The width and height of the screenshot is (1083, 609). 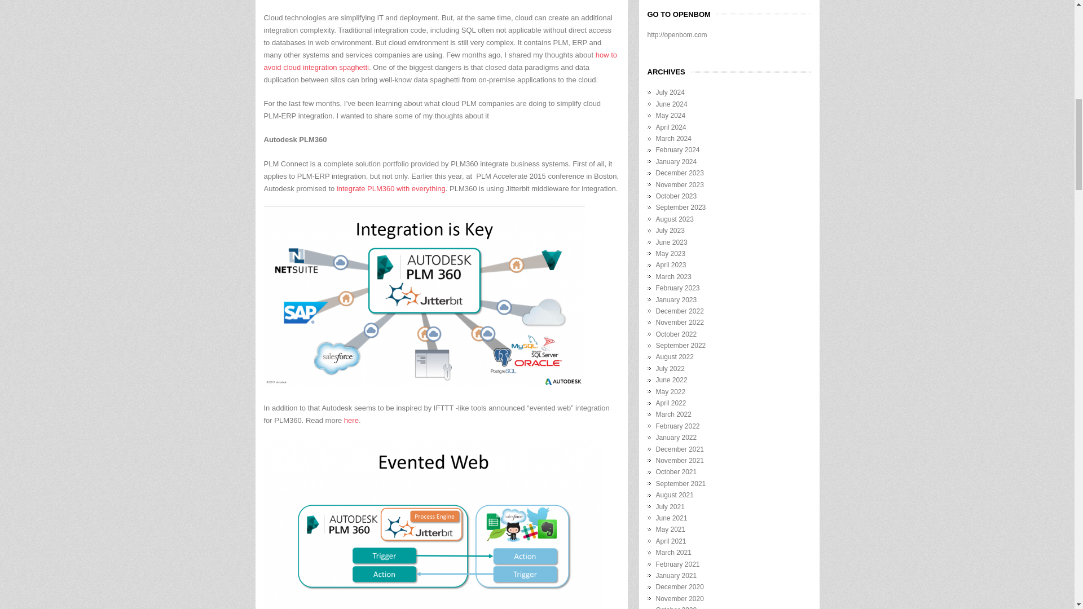 What do you see at coordinates (391, 188) in the screenshot?
I see `integrate PLM360 with everything` at bounding box center [391, 188].